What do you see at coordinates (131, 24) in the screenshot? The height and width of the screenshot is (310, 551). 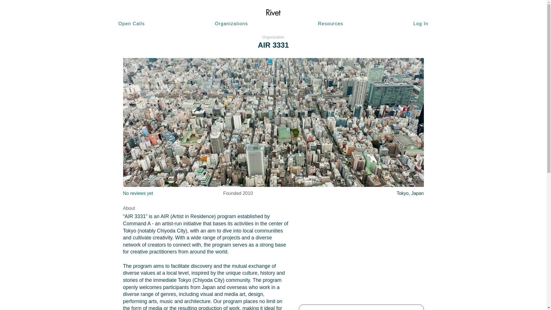 I see `Open Calls` at bounding box center [131, 24].